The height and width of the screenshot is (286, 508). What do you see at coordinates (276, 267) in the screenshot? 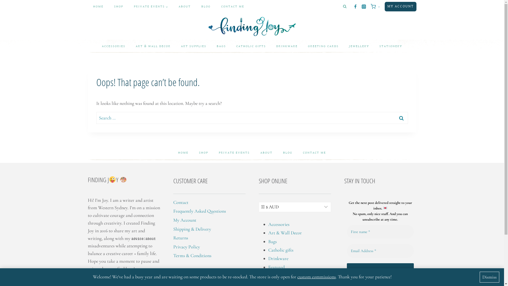
I see `Featured` at bounding box center [276, 267].